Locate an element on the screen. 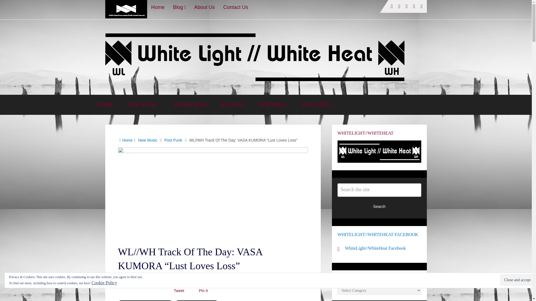 The image size is (536, 301). Posts by Fabrizio Lusso is located at coordinates (133, 279).